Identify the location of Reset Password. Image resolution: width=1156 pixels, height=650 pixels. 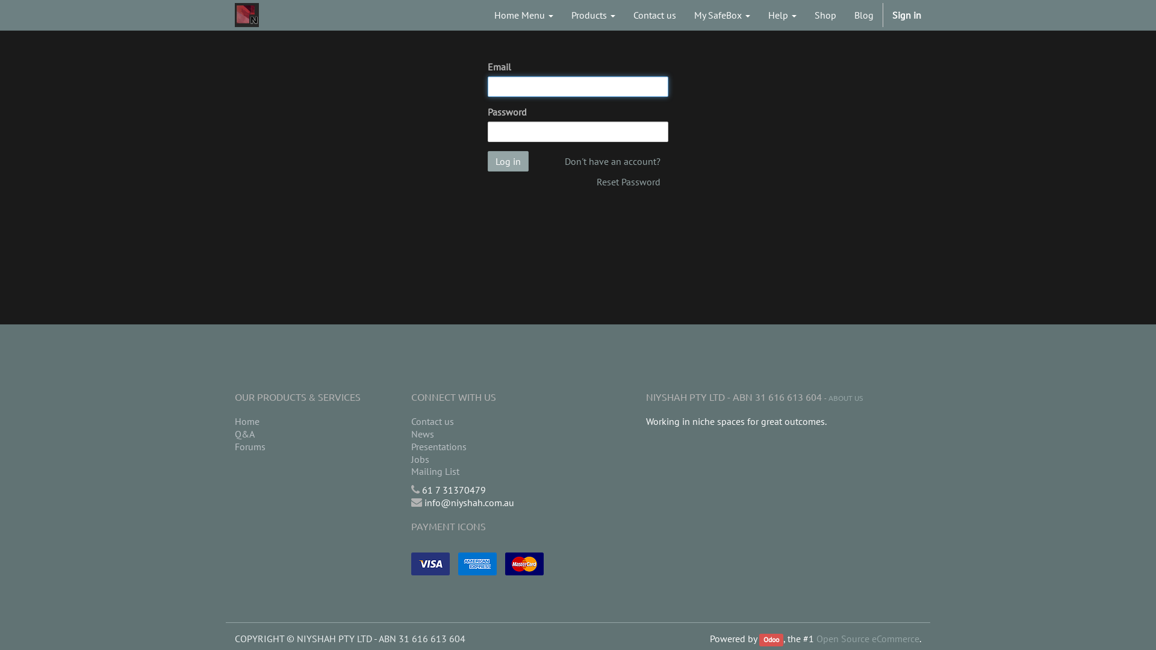
(629, 182).